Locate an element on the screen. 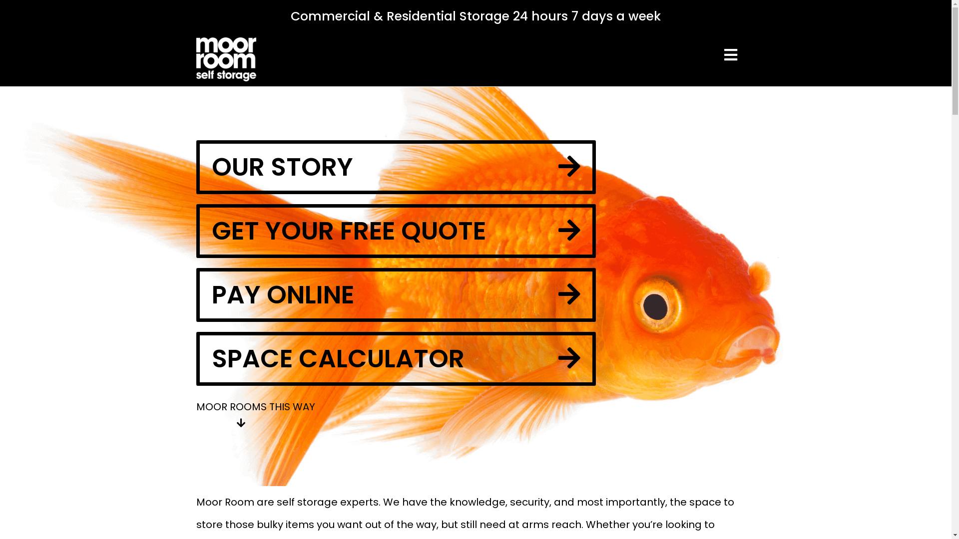 This screenshot has width=959, height=539. OUR STORY is located at coordinates (396, 167).